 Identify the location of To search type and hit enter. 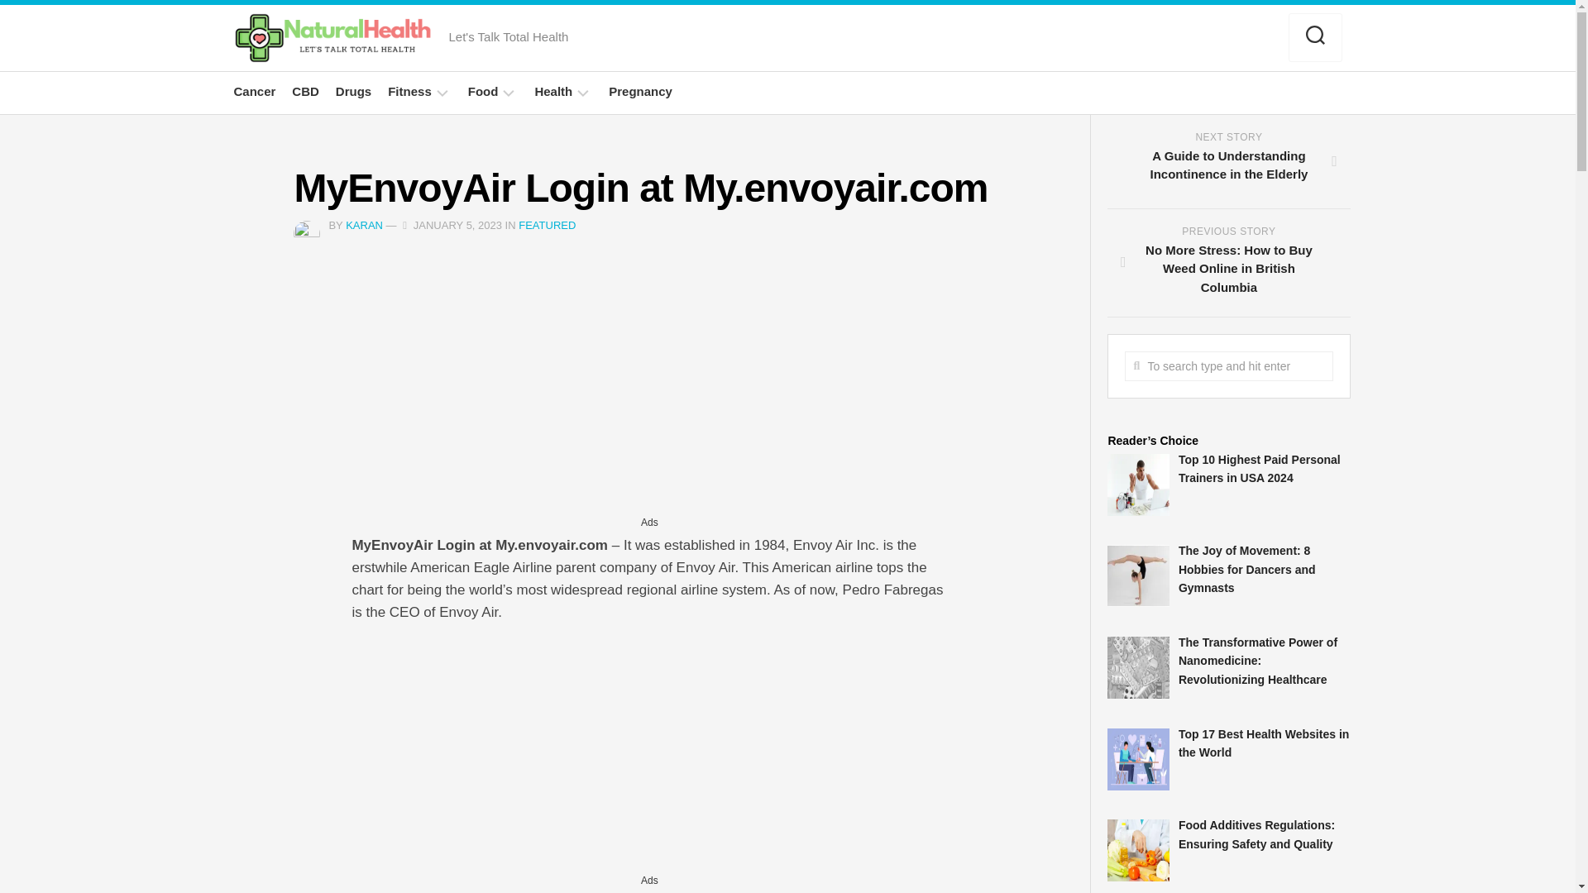
(1227, 366).